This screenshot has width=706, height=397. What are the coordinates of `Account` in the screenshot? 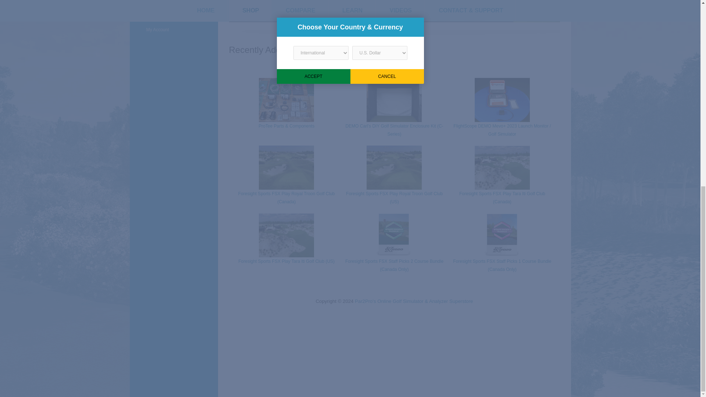 It's located at (173, 1).